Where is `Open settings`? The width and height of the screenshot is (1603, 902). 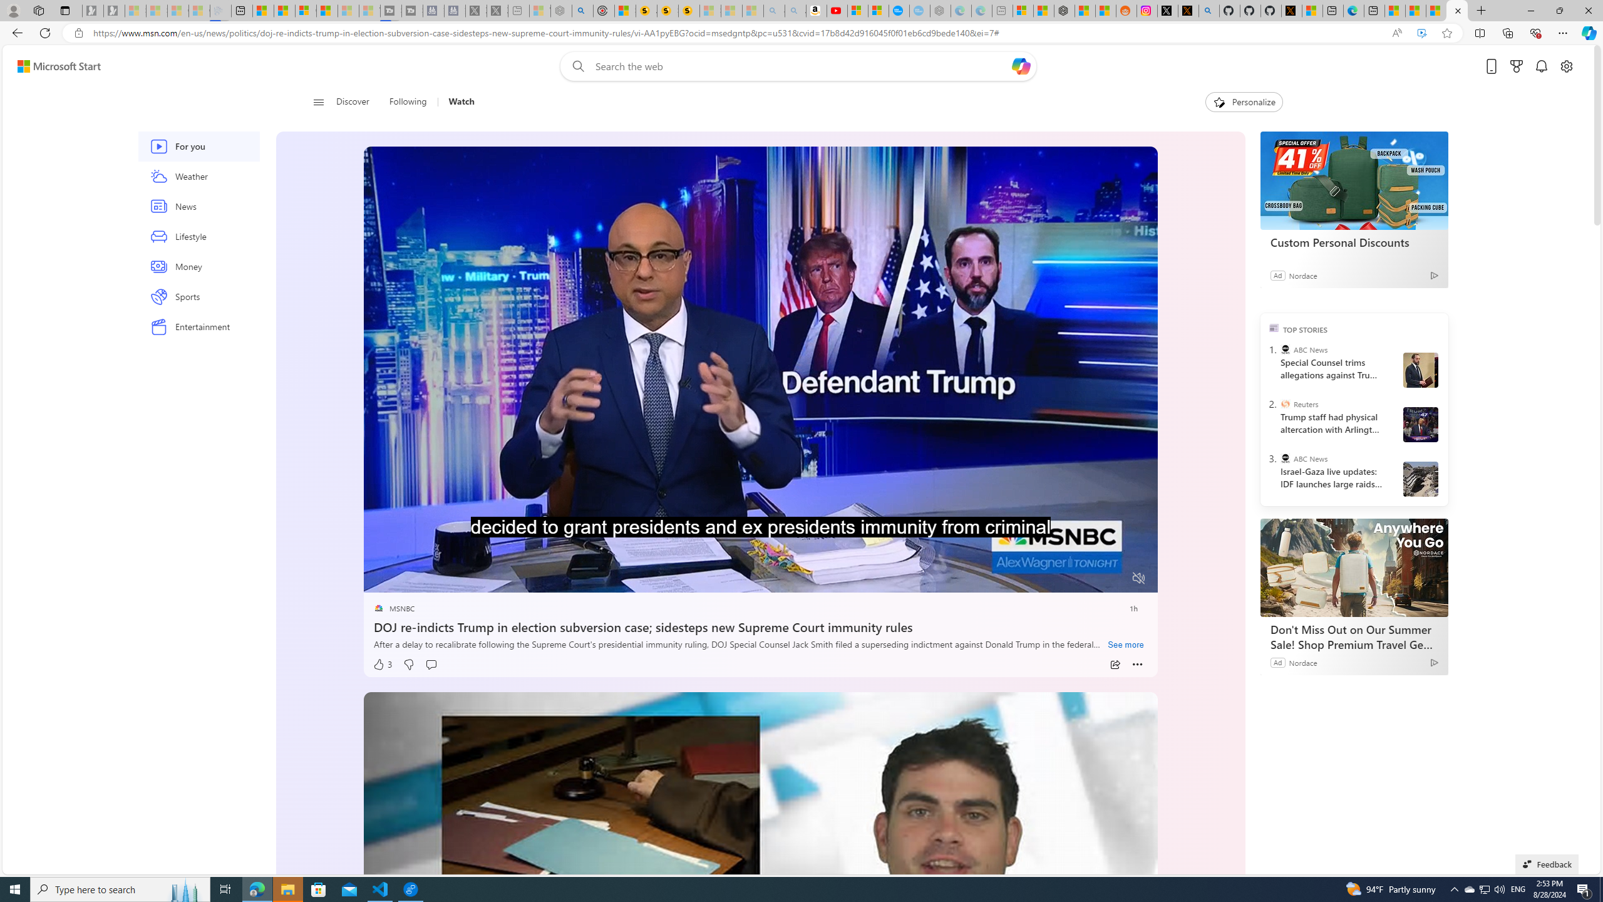
Open settings is located at coordinates (1567, 66).